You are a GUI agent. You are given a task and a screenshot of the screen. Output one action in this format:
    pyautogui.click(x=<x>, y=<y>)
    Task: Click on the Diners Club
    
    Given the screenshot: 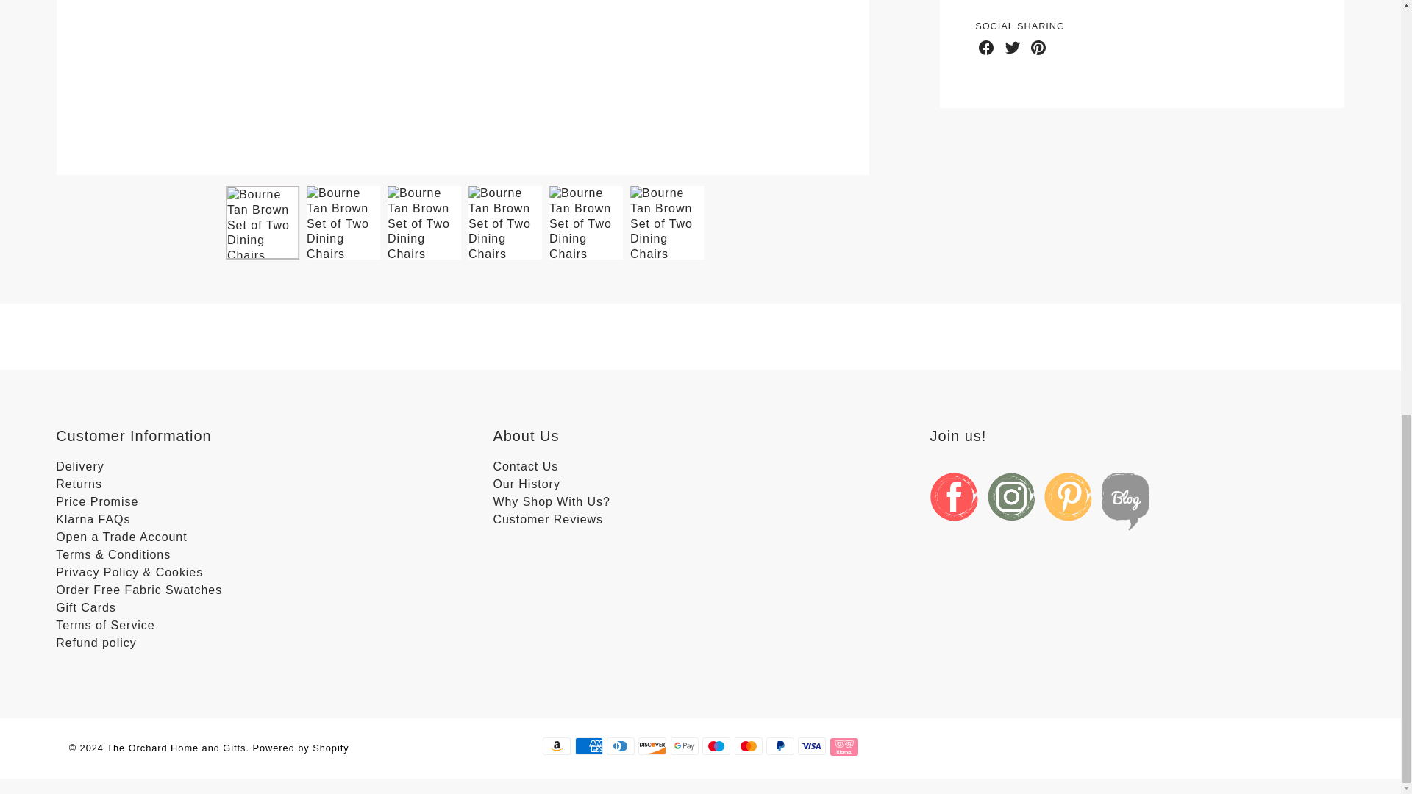 What is the action you would take?
    pyautogui.click(x=621, y=746)
    